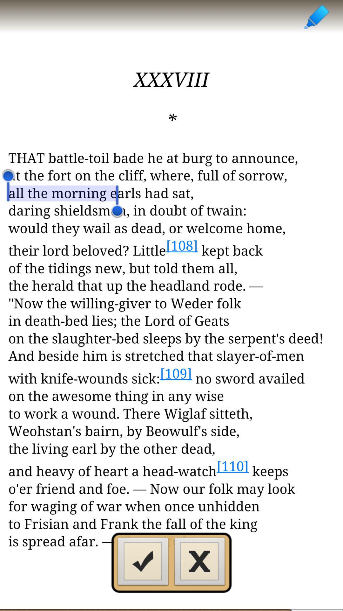 This screenshot has width=343, height=611. Describe the element at coordinates (316, 17) in the screenshot. I see `edit` at that location.